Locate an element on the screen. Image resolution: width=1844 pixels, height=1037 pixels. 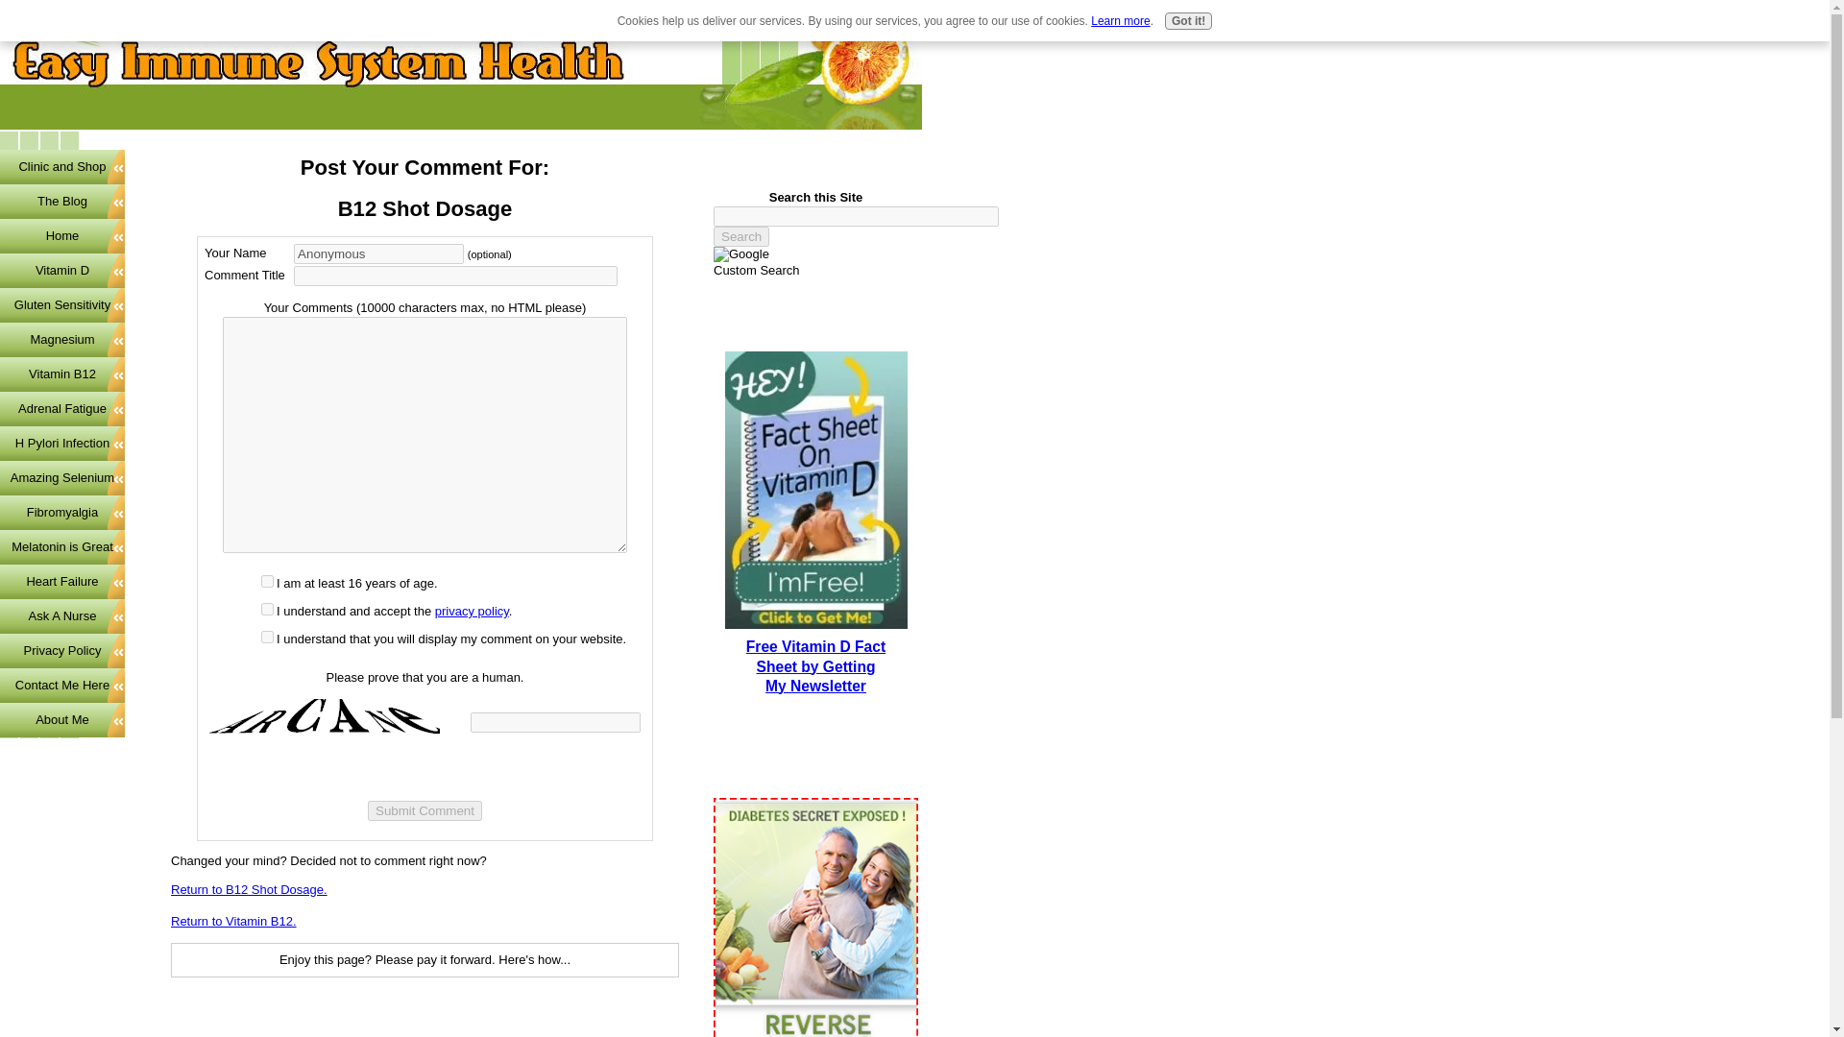
Return to Vitamin B12. is located at coordinates (234, 920).